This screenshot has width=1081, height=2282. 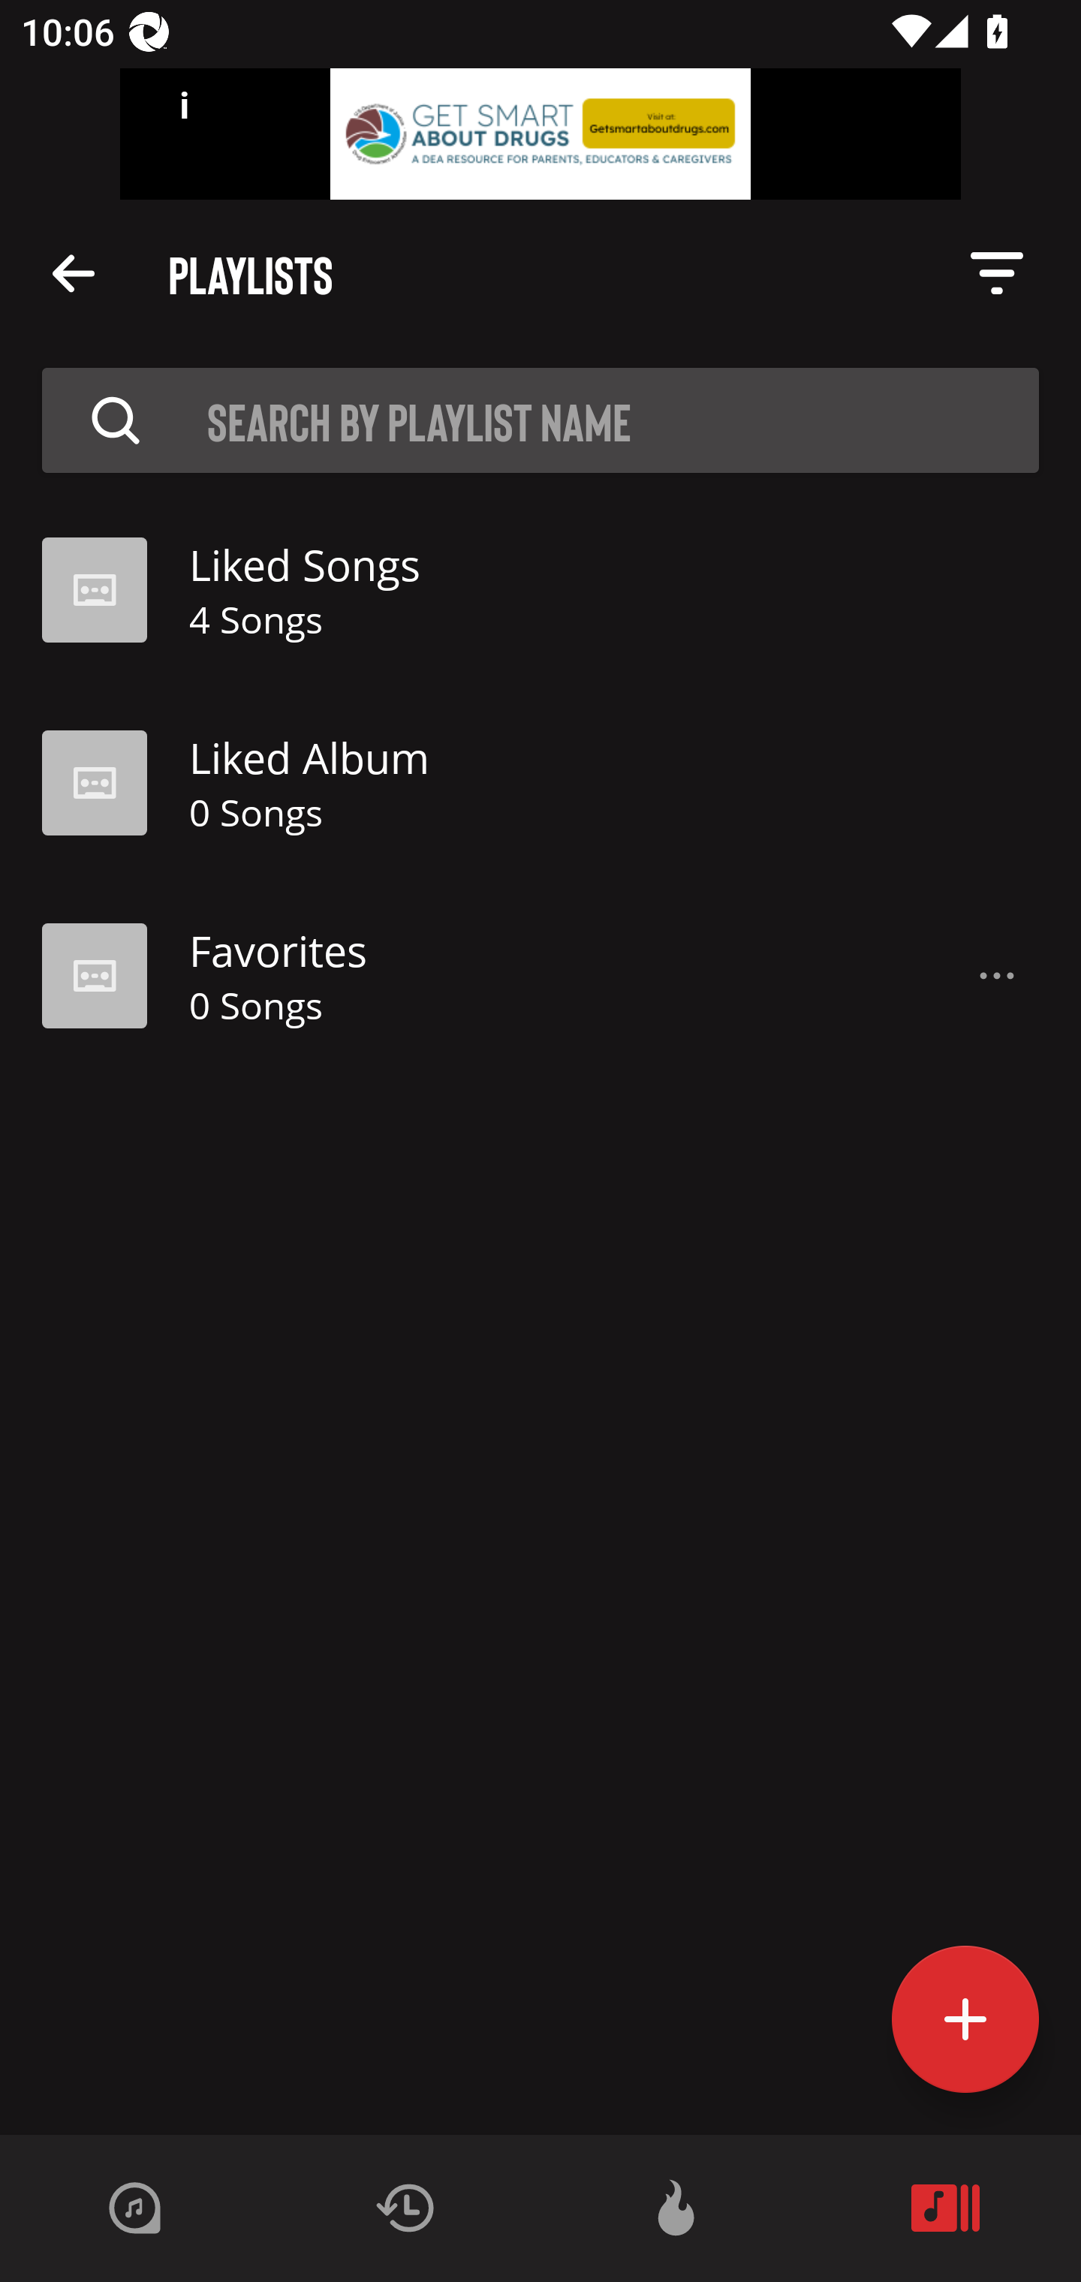 What do you see at coordinates (997, 273) in the screenshot?
I see `Description` at bounding box center [997, 273].